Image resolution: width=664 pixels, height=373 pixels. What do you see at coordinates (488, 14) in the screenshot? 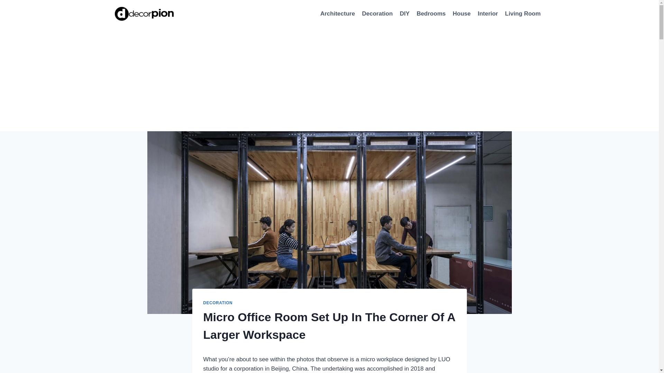
I see `Interior` at bounding box center [488, 14].